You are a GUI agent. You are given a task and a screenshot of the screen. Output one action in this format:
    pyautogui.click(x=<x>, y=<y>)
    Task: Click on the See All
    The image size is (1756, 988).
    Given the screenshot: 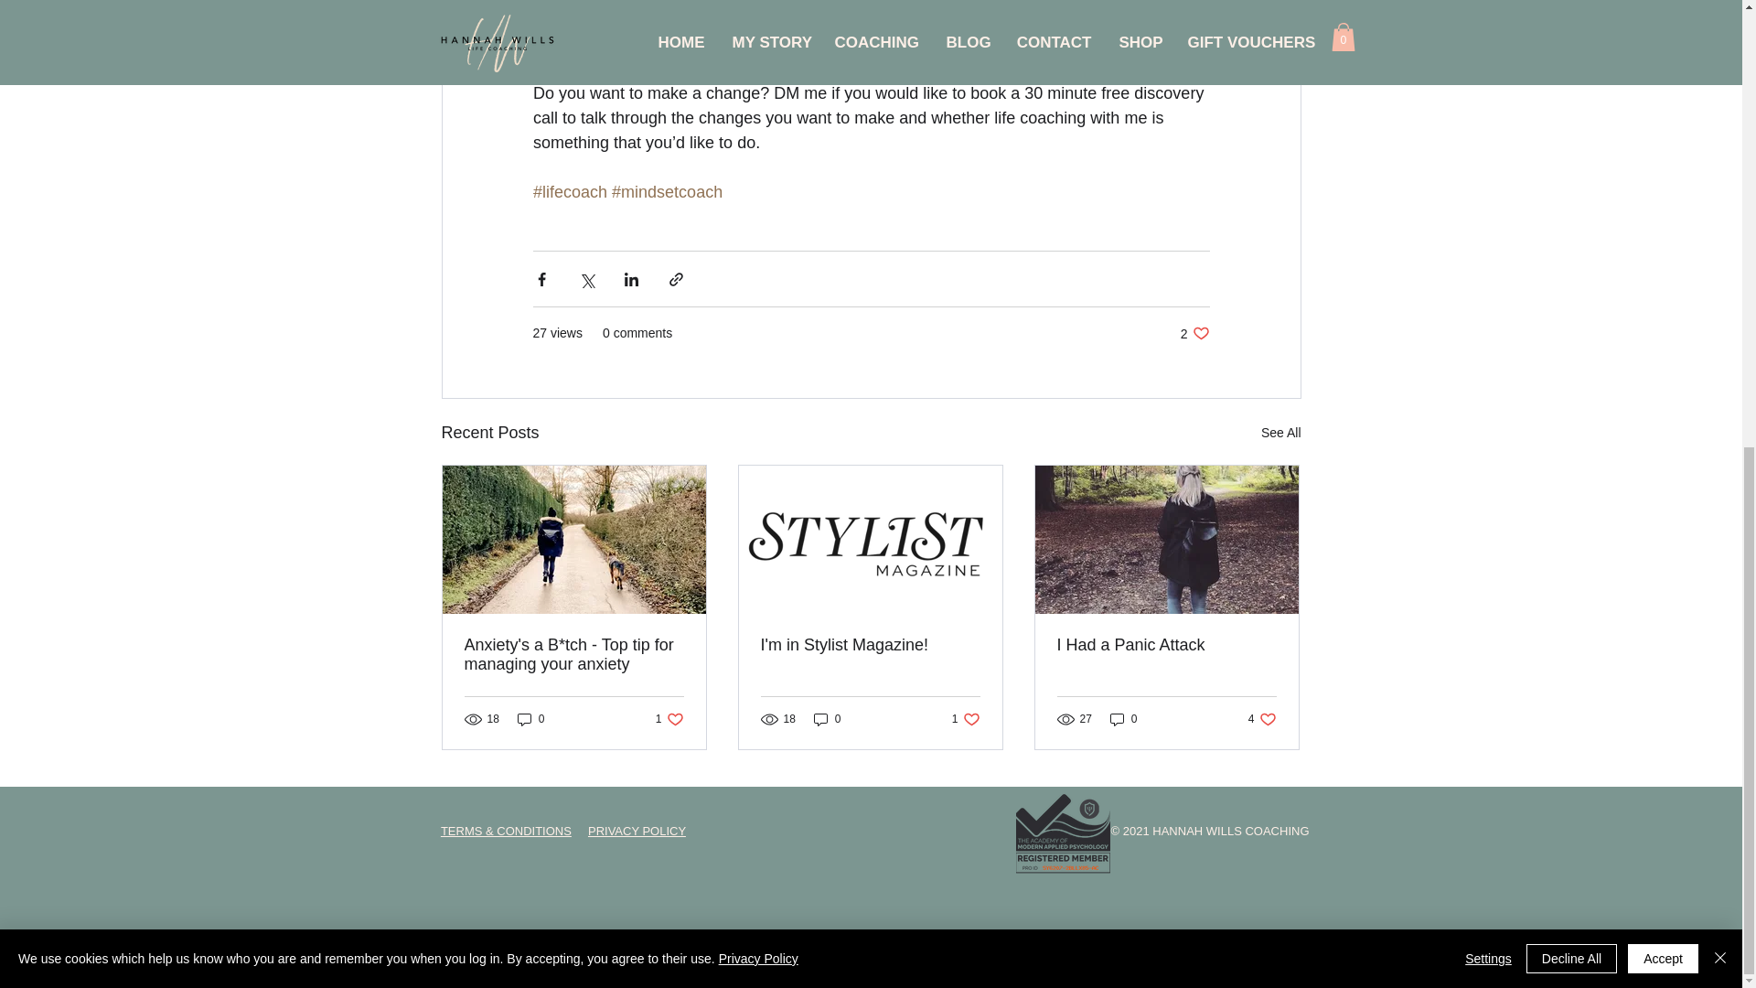 What is the action you would take?
    pyautogui.click(x=870, y=646)
    